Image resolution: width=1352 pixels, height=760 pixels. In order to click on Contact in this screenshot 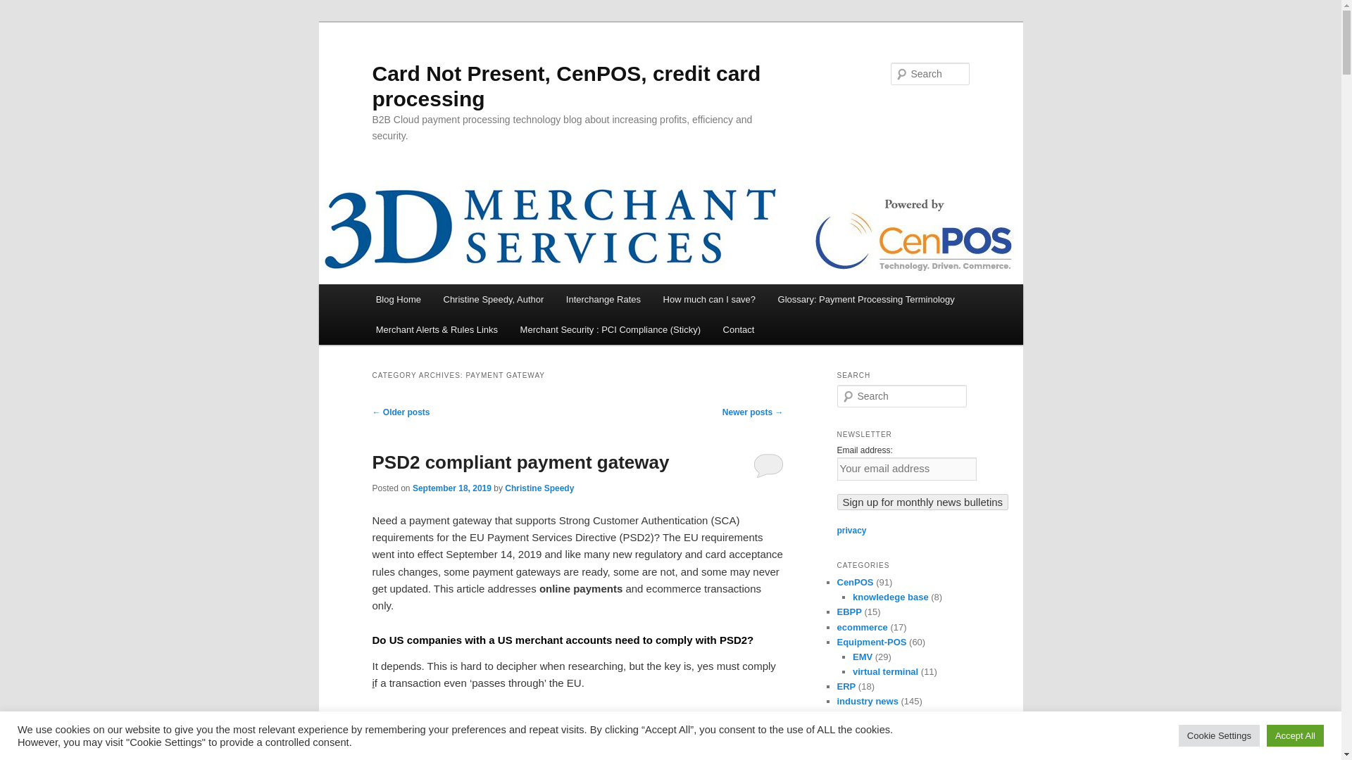, I will do `click(738, 329)`.